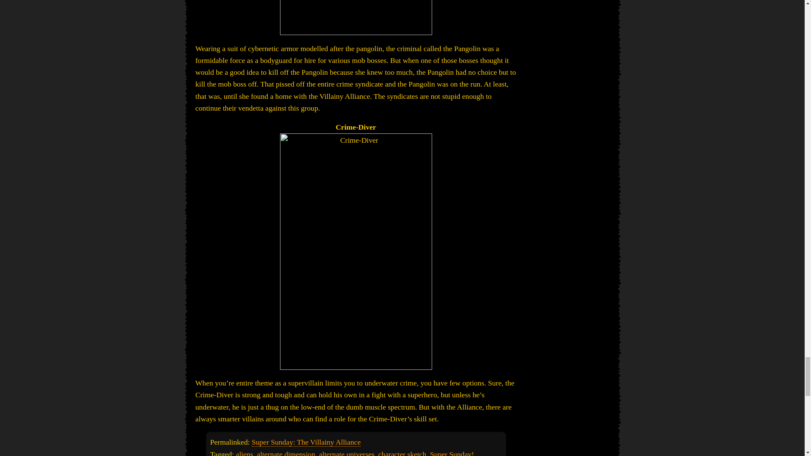 This screenshot has width=811, height=456. I want to click on Pangolin, so click(356, 18).